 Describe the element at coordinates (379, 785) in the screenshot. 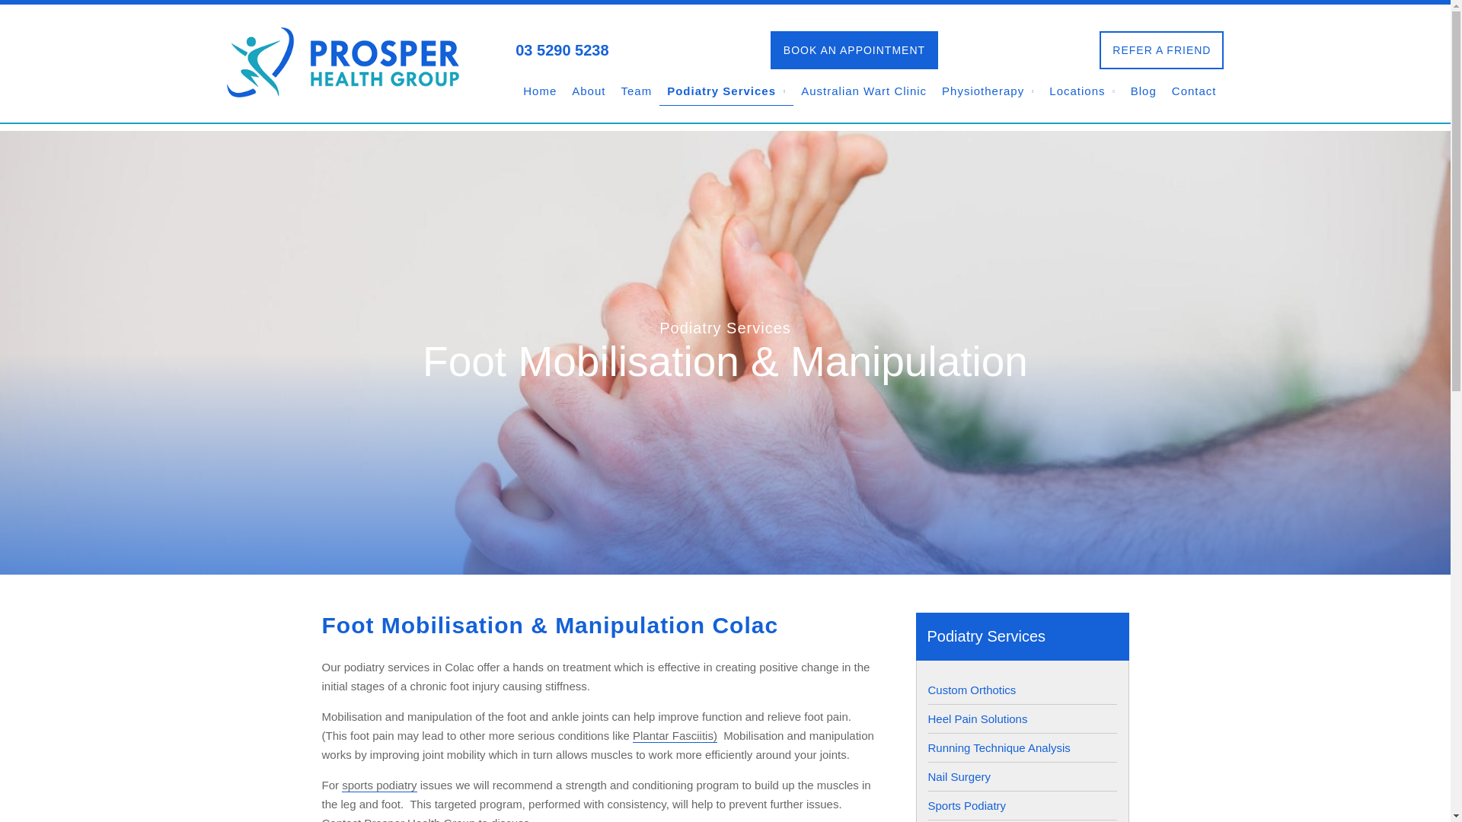

I see `sports podiatry` at that location.